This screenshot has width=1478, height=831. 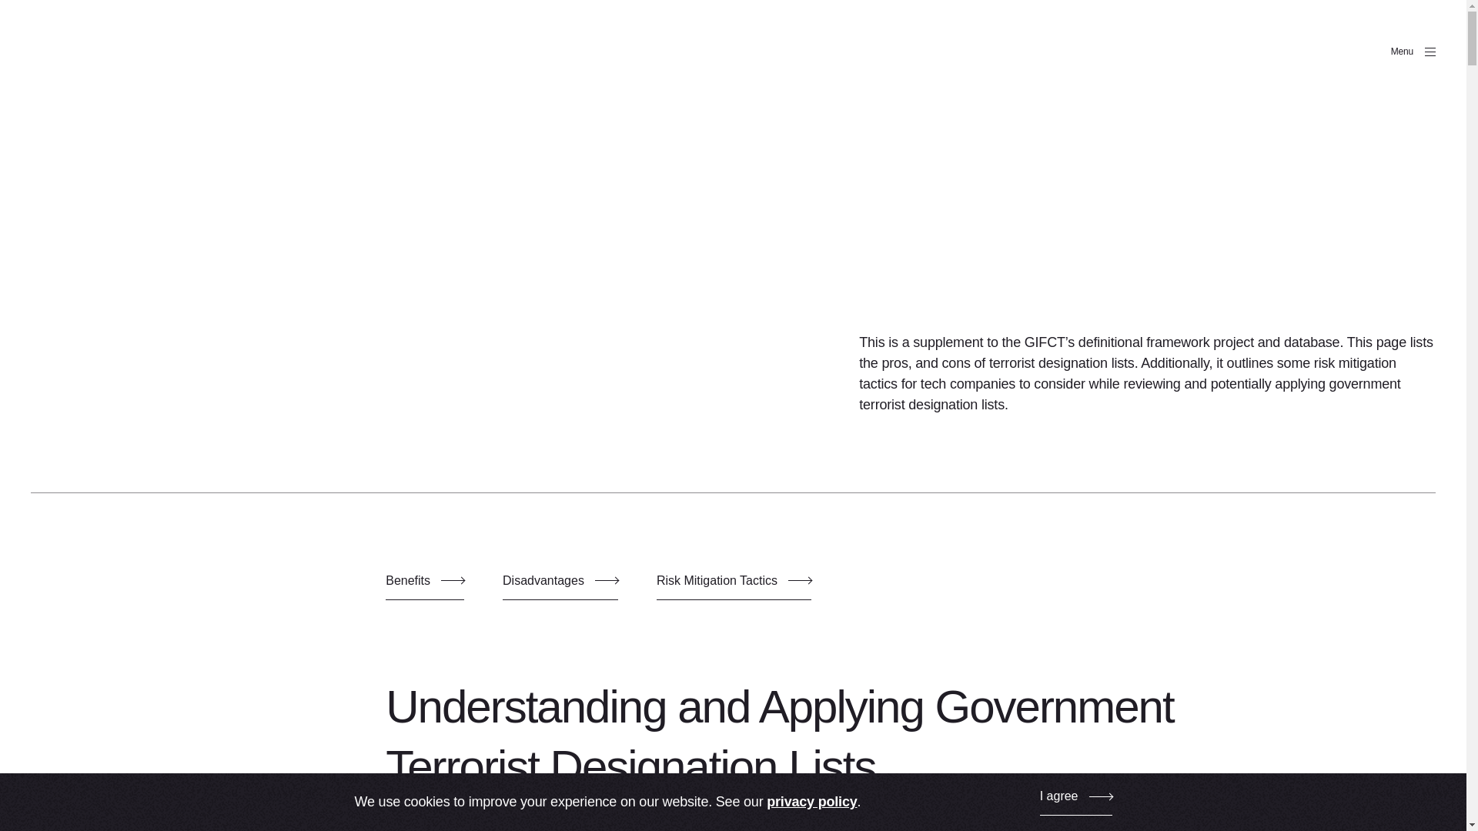 What do you see at coordinates (560, 586) in the screenshot?
I see `Disadvantages` at bounding box center [560, 586].